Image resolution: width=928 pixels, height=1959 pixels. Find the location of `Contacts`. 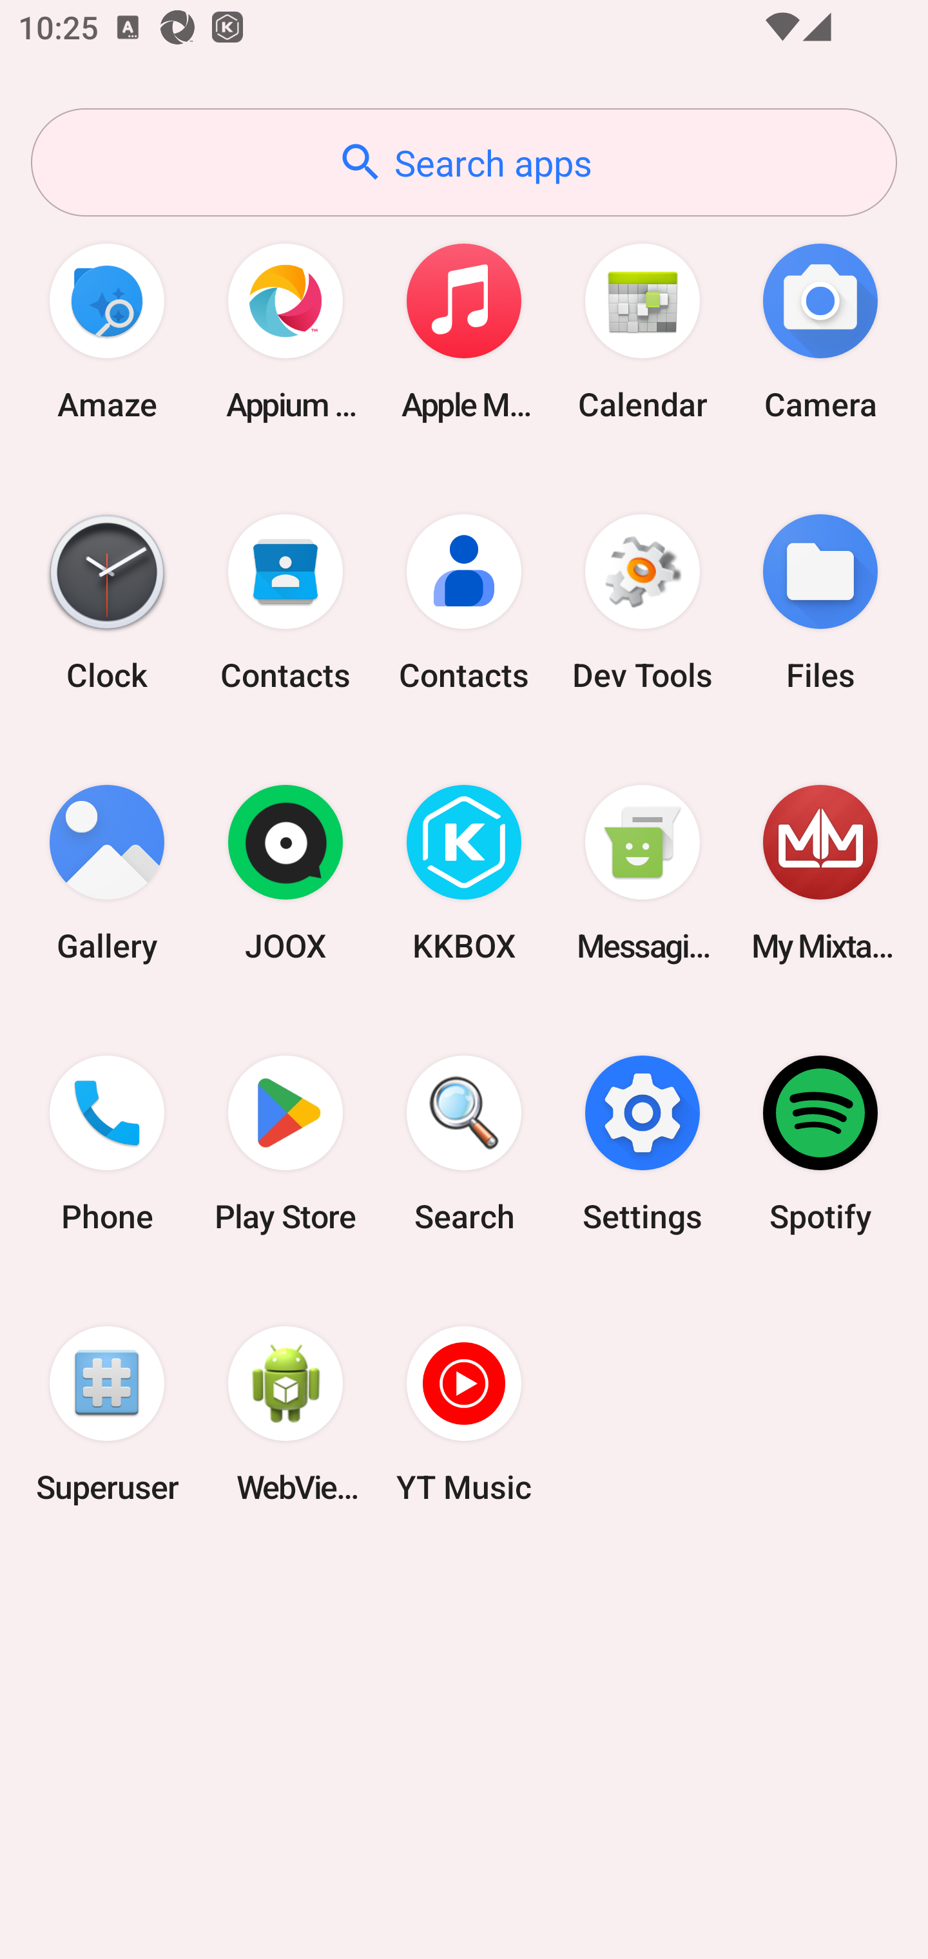

Contacts is located at coordinates (464, 602).